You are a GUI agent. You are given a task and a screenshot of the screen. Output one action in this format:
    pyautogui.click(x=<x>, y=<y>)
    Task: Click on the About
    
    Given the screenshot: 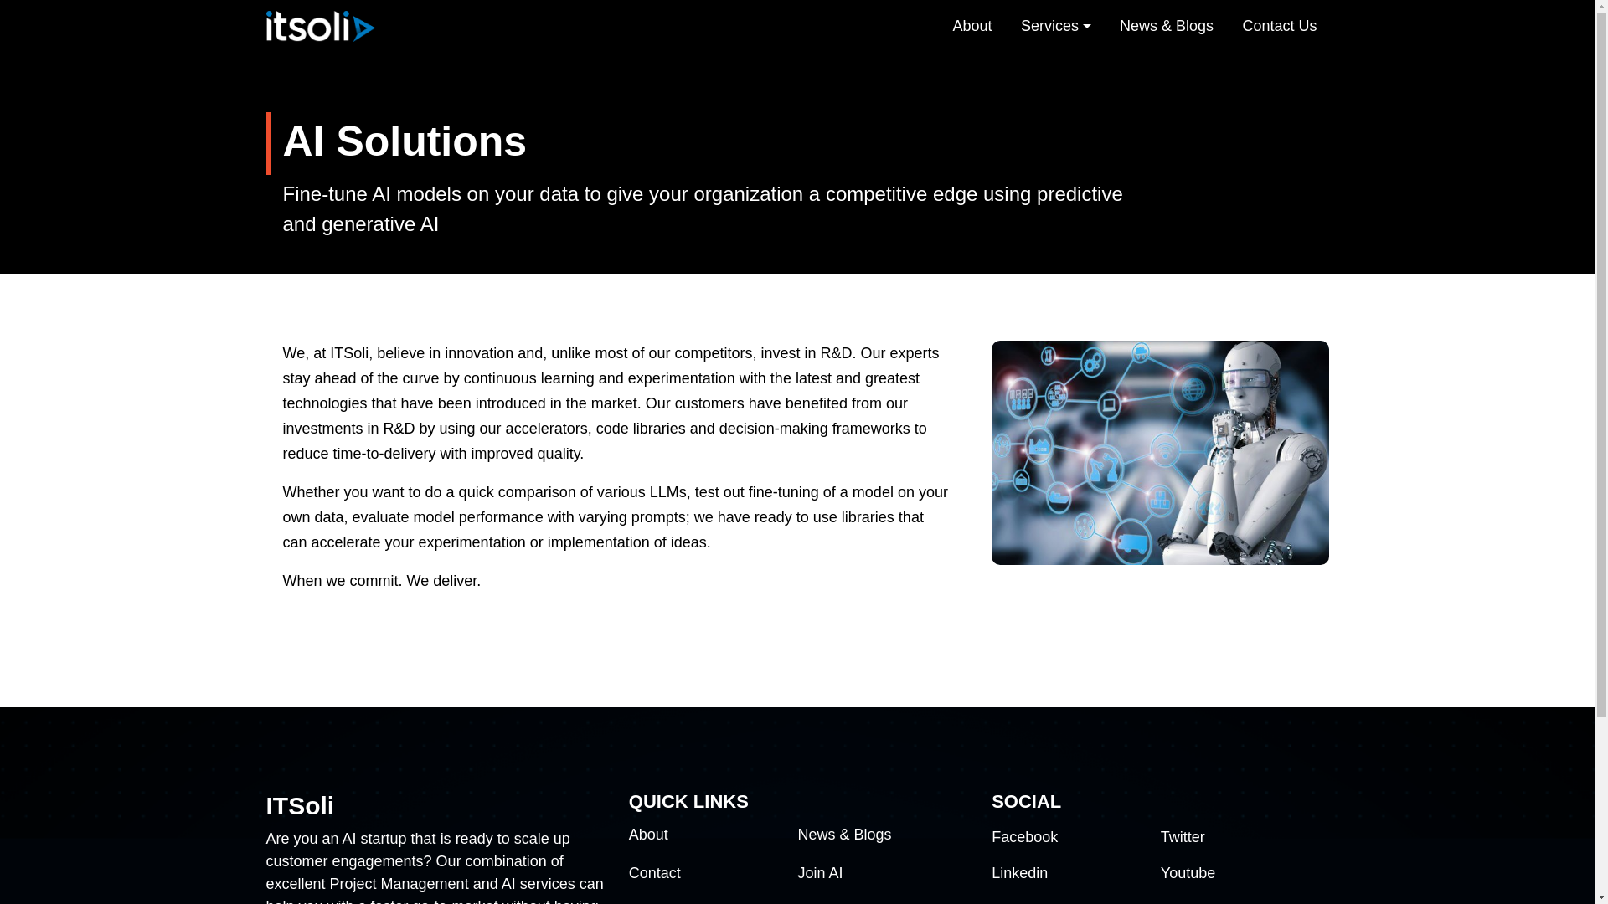 What is the action you would take?
    pyautogui.click(x=648, y=834)
    